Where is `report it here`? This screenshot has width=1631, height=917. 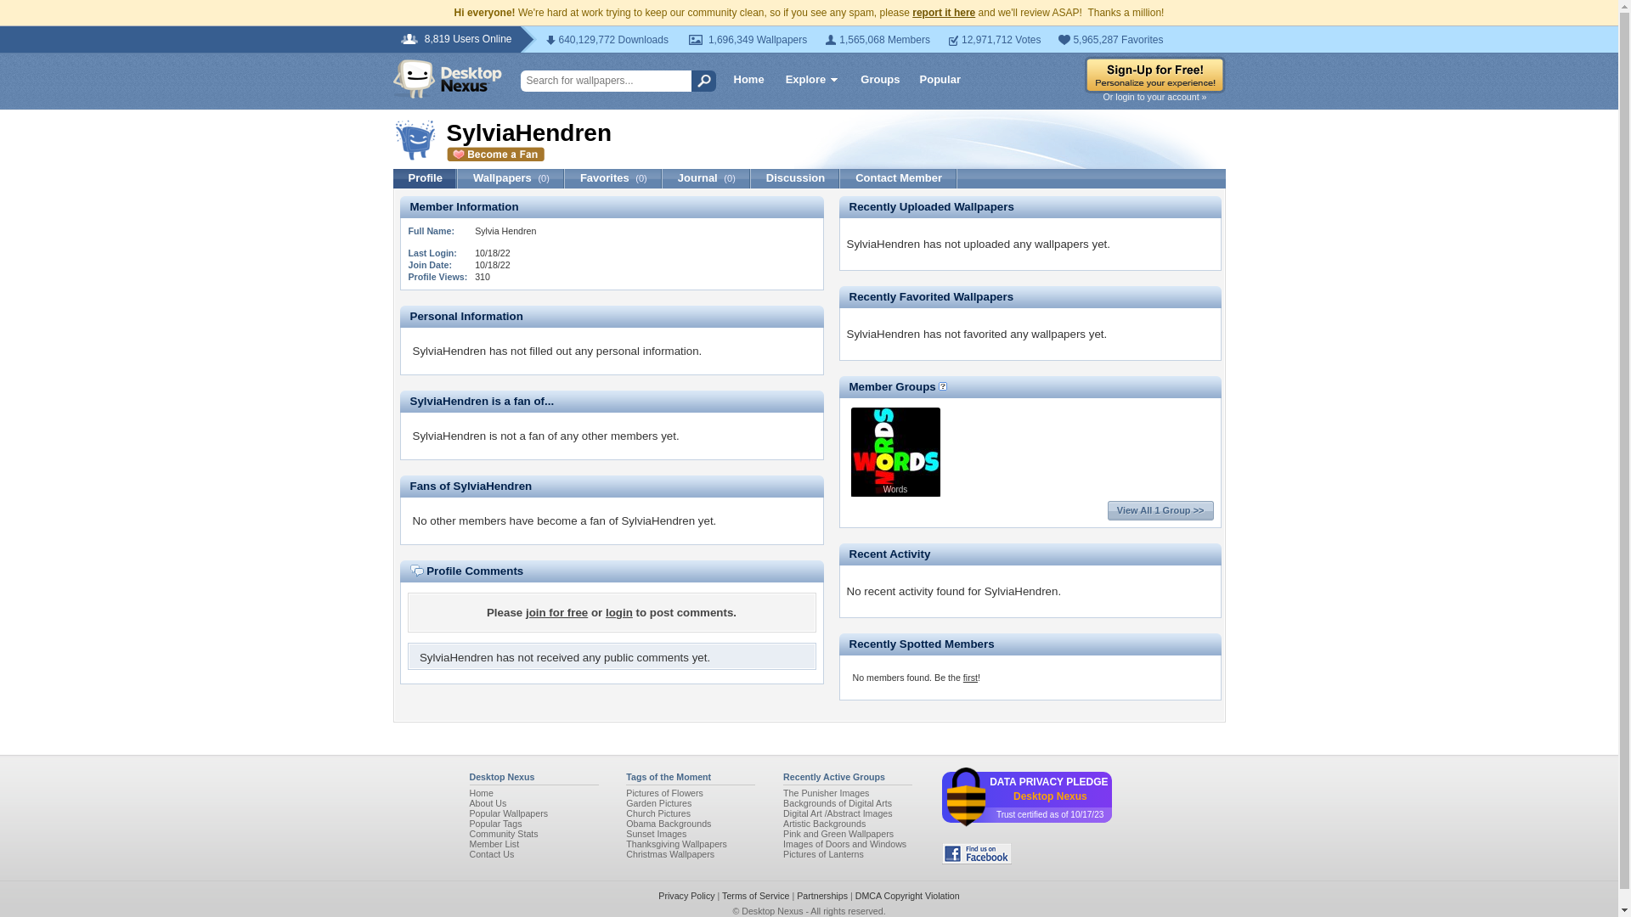 report it here is located at coordinates (943, 12).